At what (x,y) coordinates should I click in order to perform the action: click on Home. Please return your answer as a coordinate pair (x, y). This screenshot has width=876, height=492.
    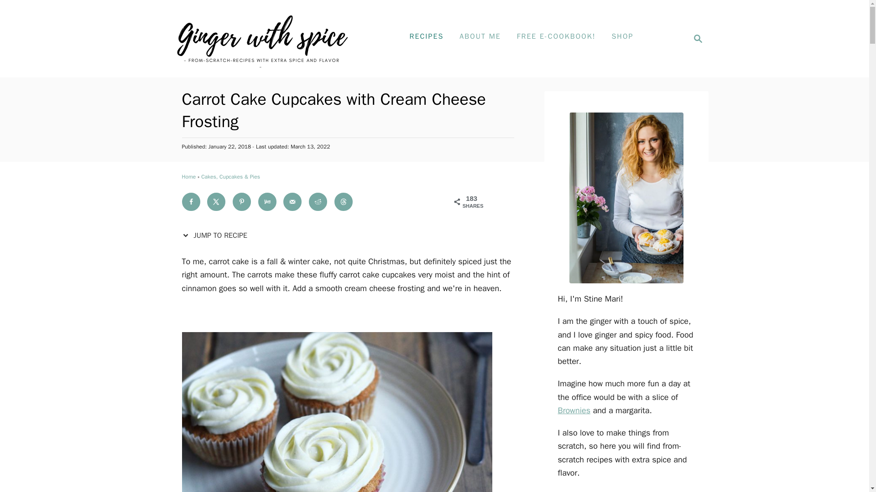
    Looking at the image, I should click on (188, 177).